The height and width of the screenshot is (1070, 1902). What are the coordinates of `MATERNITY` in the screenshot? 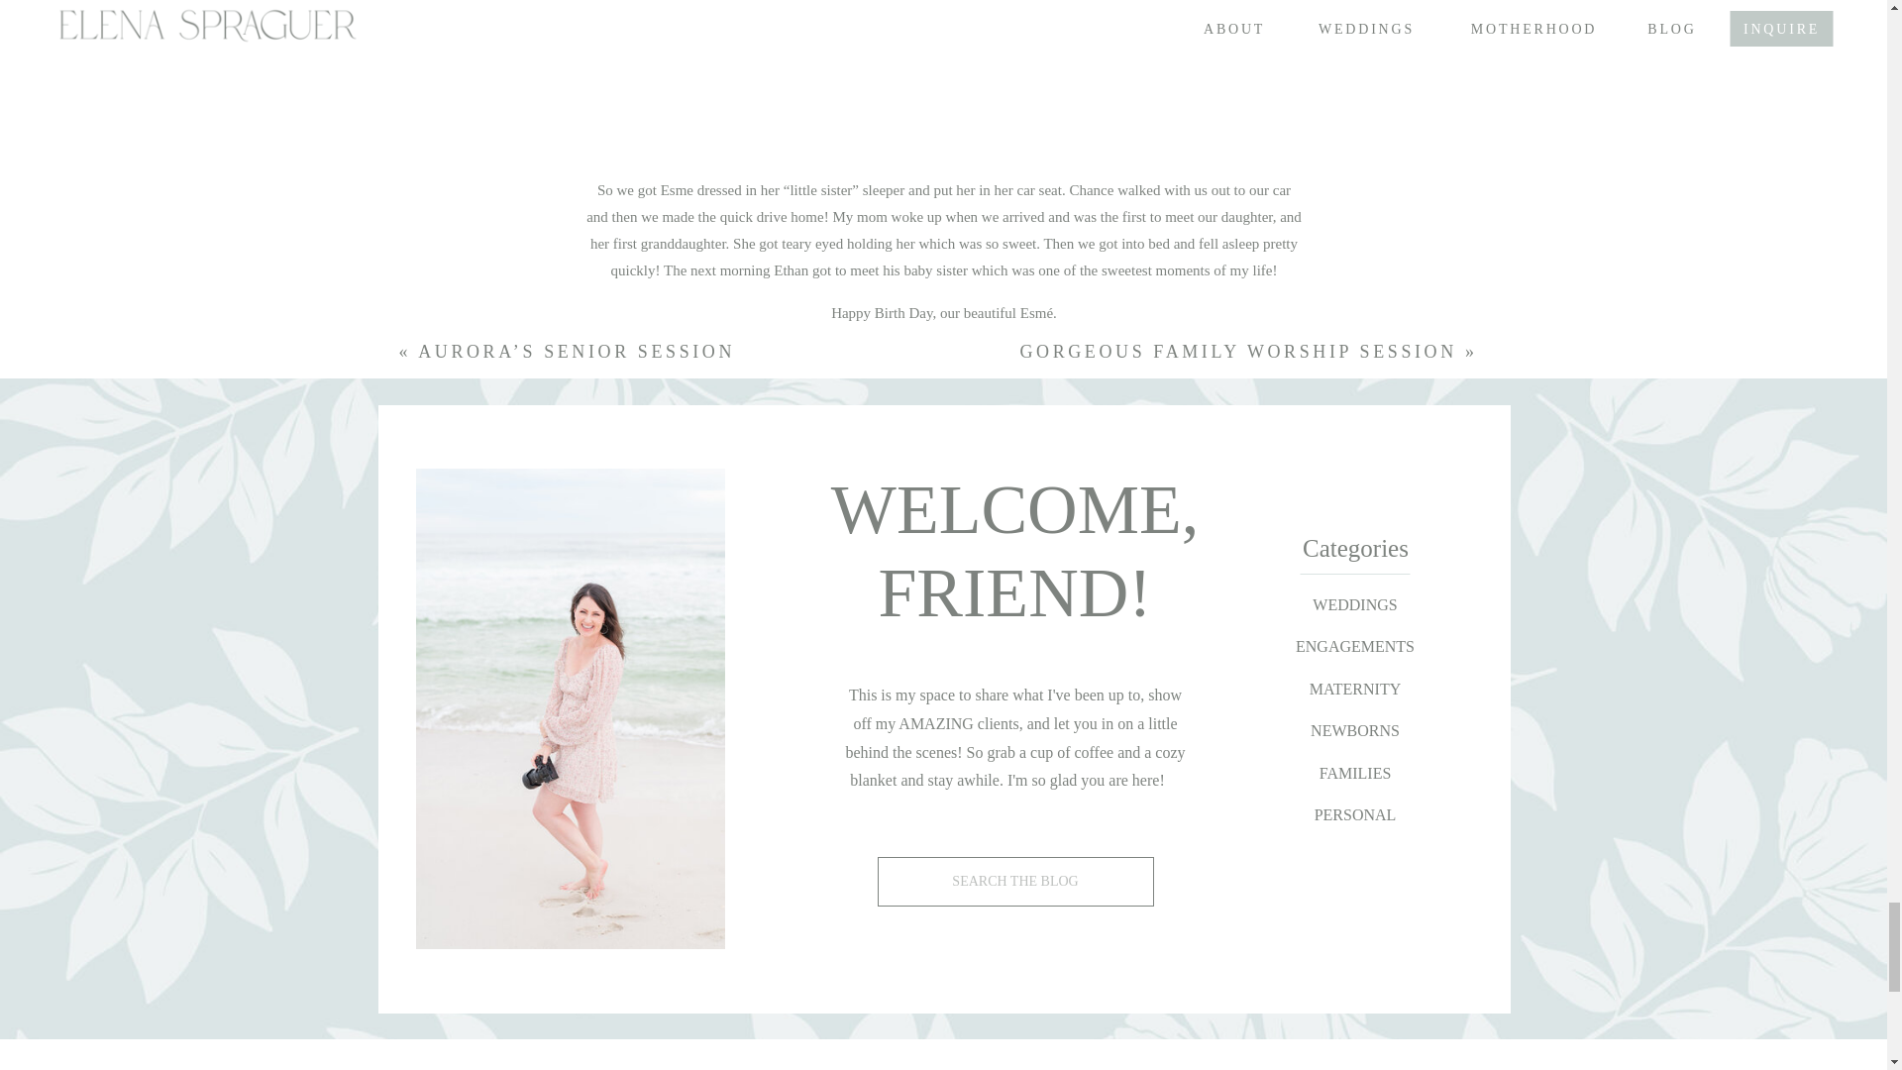 It's located at (1355, 688).